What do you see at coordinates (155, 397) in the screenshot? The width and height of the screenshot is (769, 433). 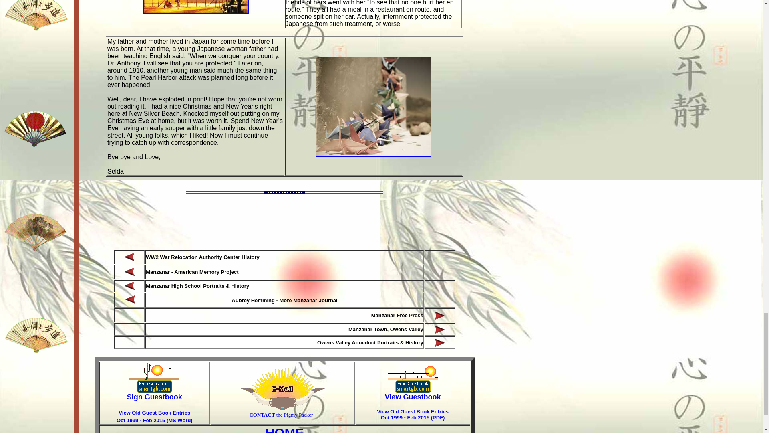 I see `Sign Guestbook` at bounding box center [155, 397].